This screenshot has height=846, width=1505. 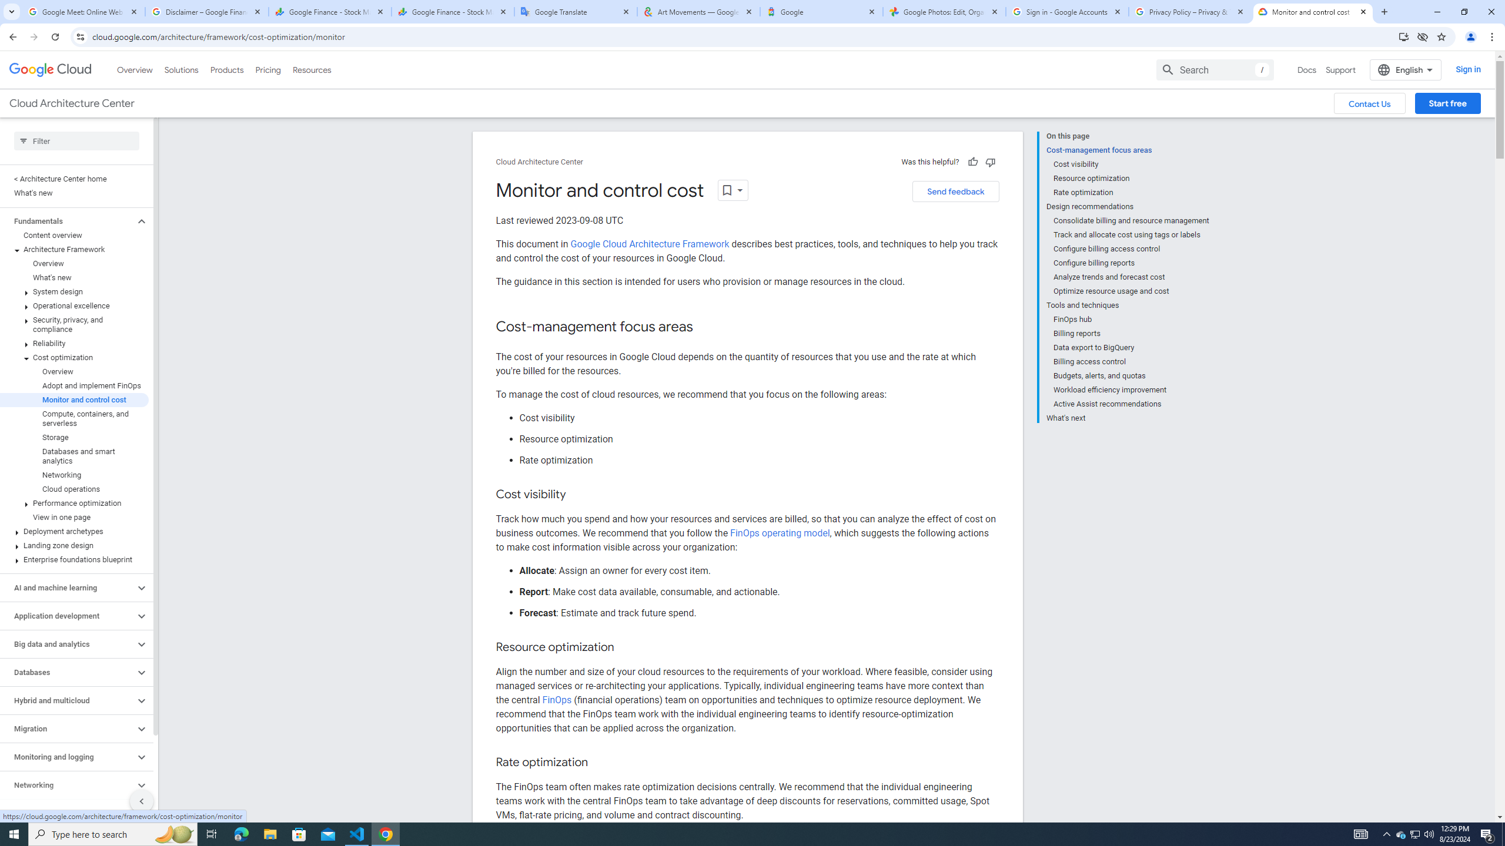 What do you see at coordinates (577, 495) in the screenshot?
I see `Copy link to this section: Cost visibility` at bounding box center [577, 495].